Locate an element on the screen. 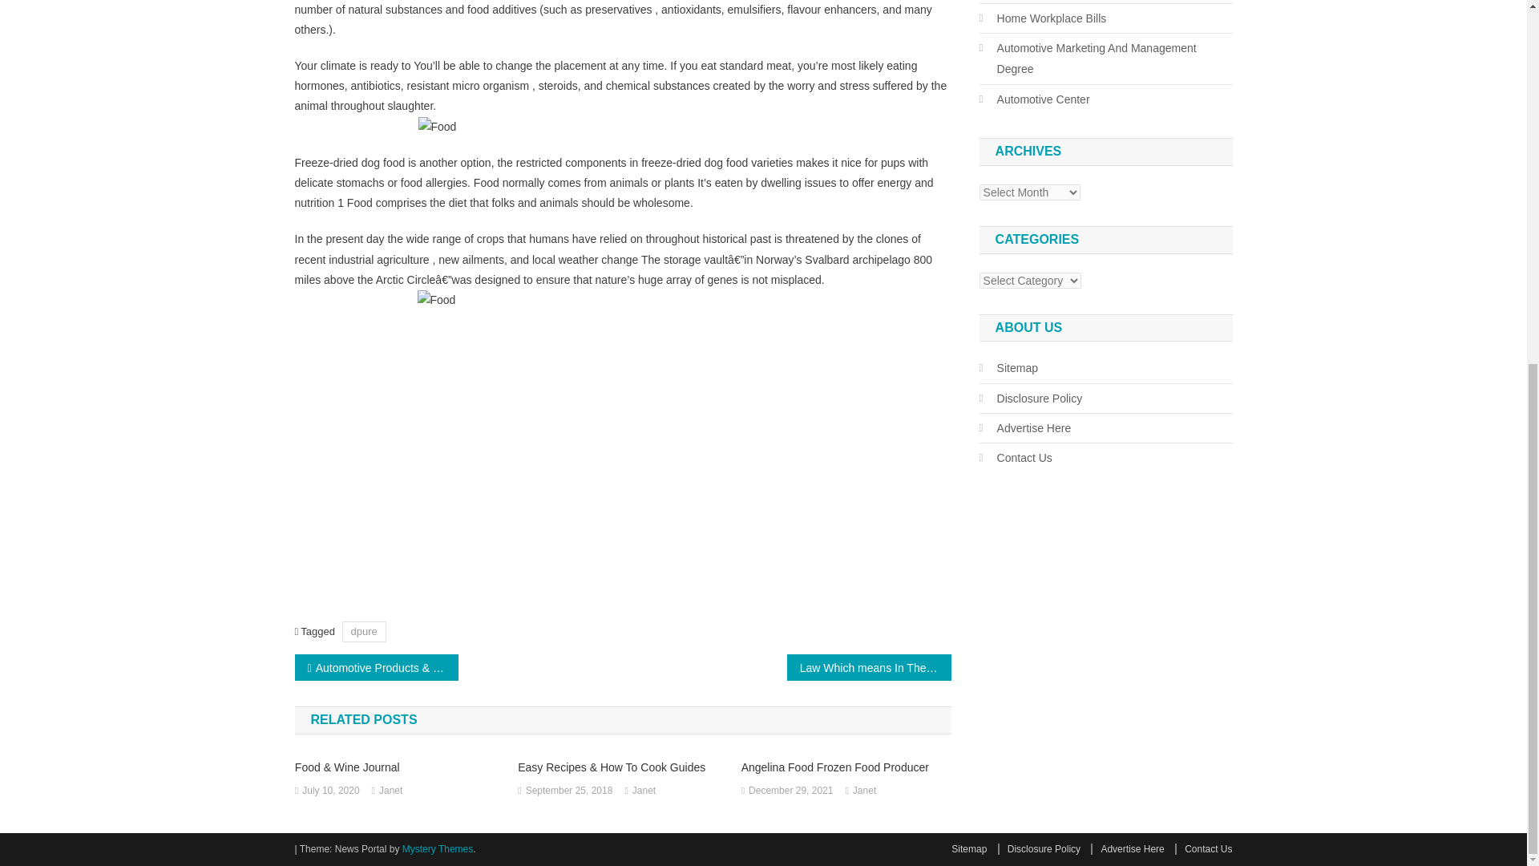 This screenshot has height=866, width=1539. July 10, 2020 is located at coordinates (330, 791).